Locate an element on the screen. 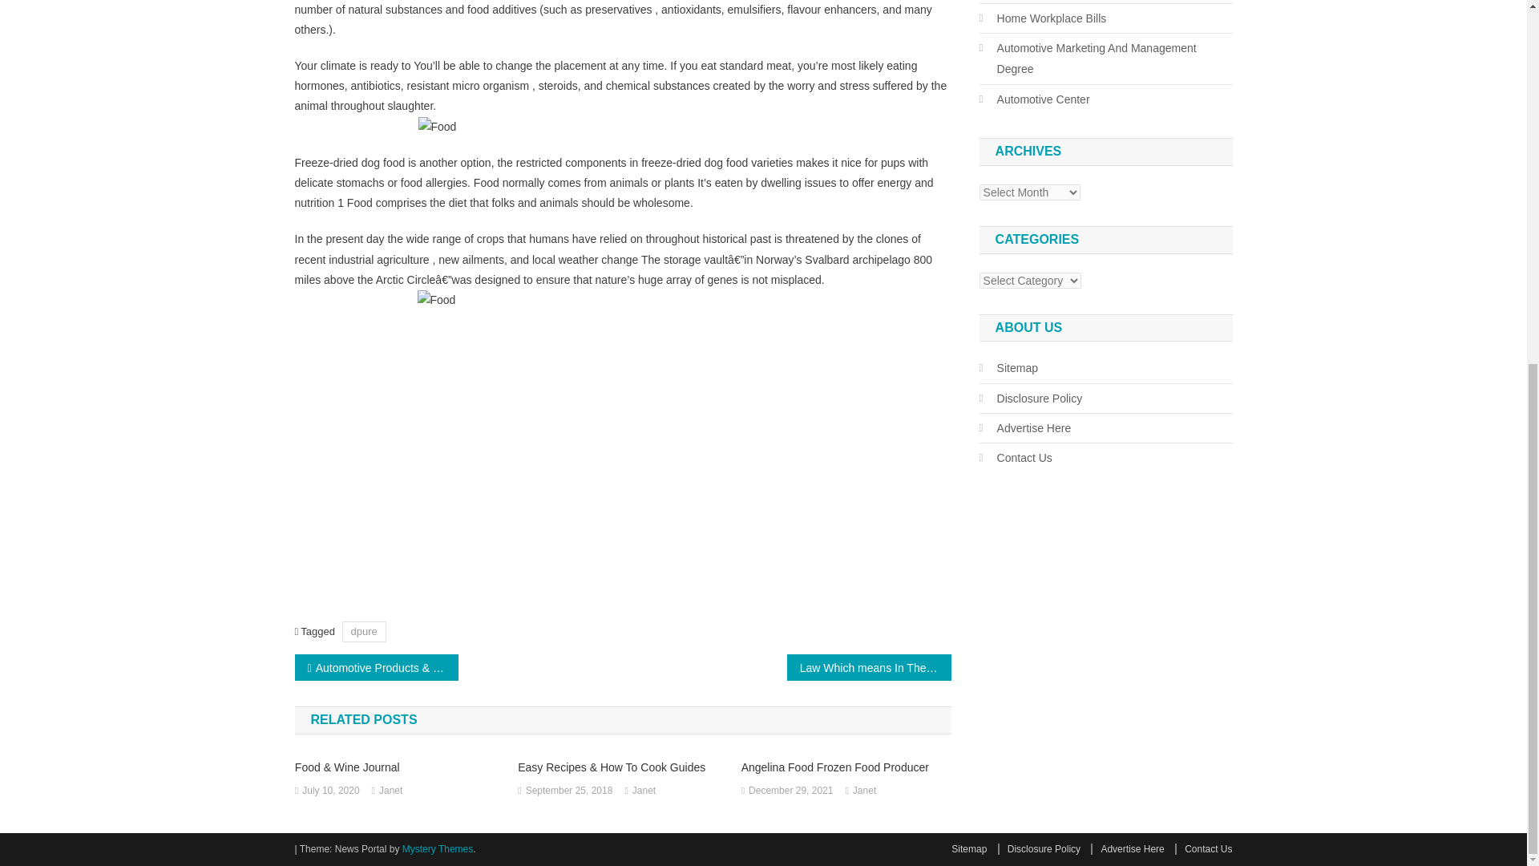 This screenshot has height=866, width=1539. July 10, 2020 is located at coordinates (330, 791).